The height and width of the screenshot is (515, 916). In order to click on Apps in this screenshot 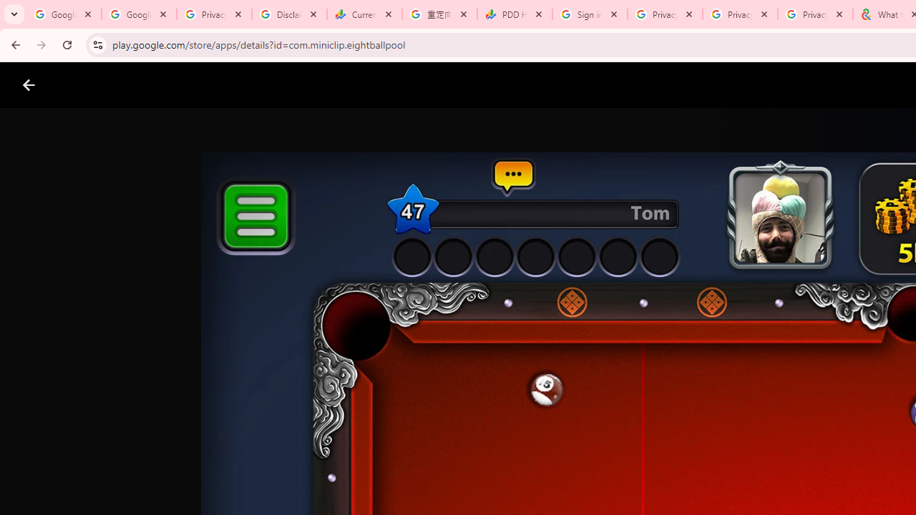, I will do `click(230, 85)`.